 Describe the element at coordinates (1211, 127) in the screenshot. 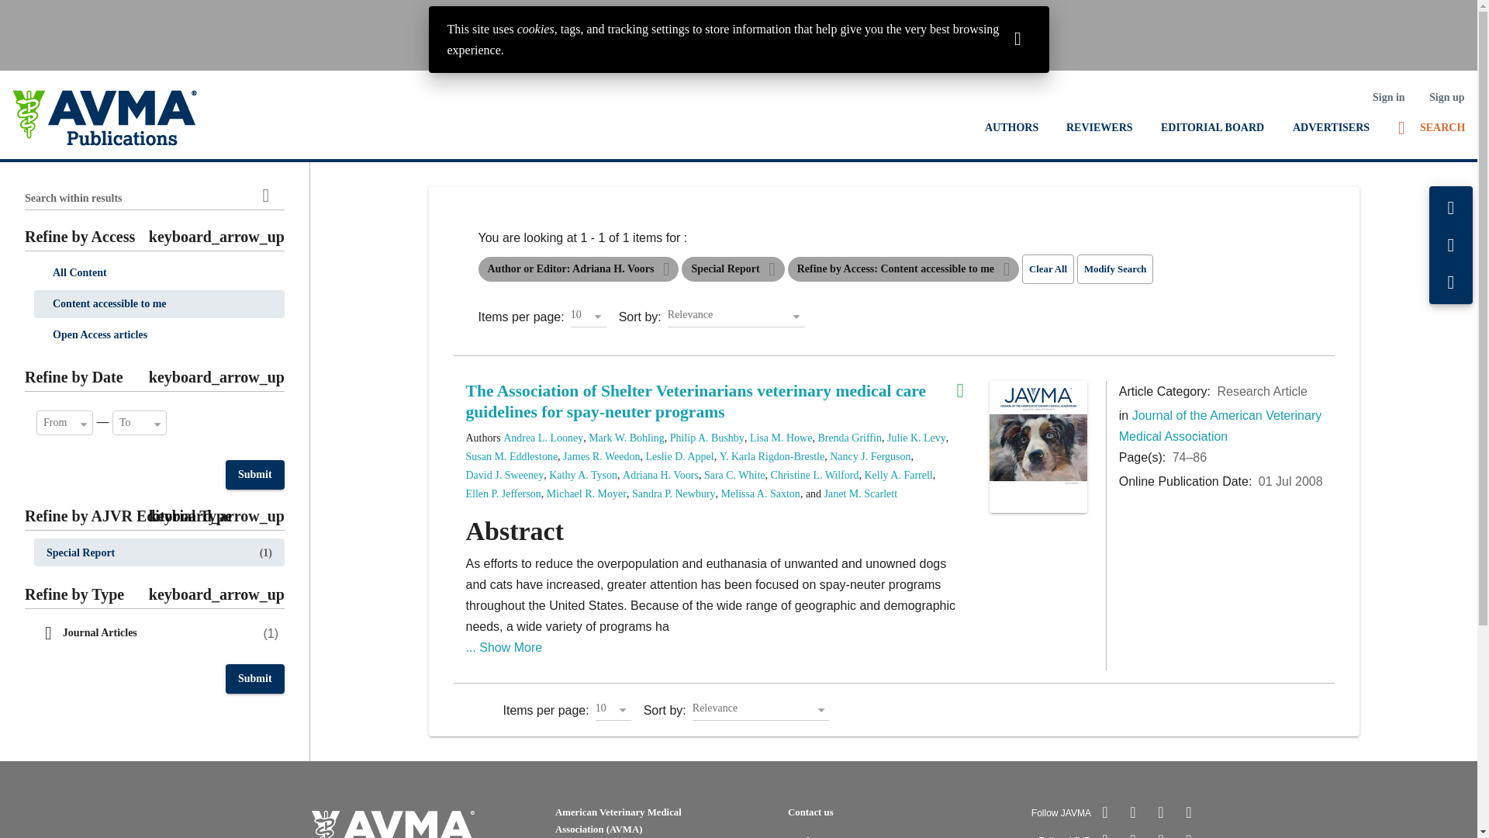

I see `EDITORIAL BOARD` at that location.